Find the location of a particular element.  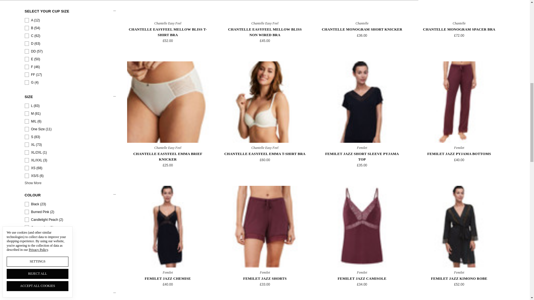

Chantelle EasyFeel Emma T-Shirt Bra - Milk is located at coordinates (265, 102).